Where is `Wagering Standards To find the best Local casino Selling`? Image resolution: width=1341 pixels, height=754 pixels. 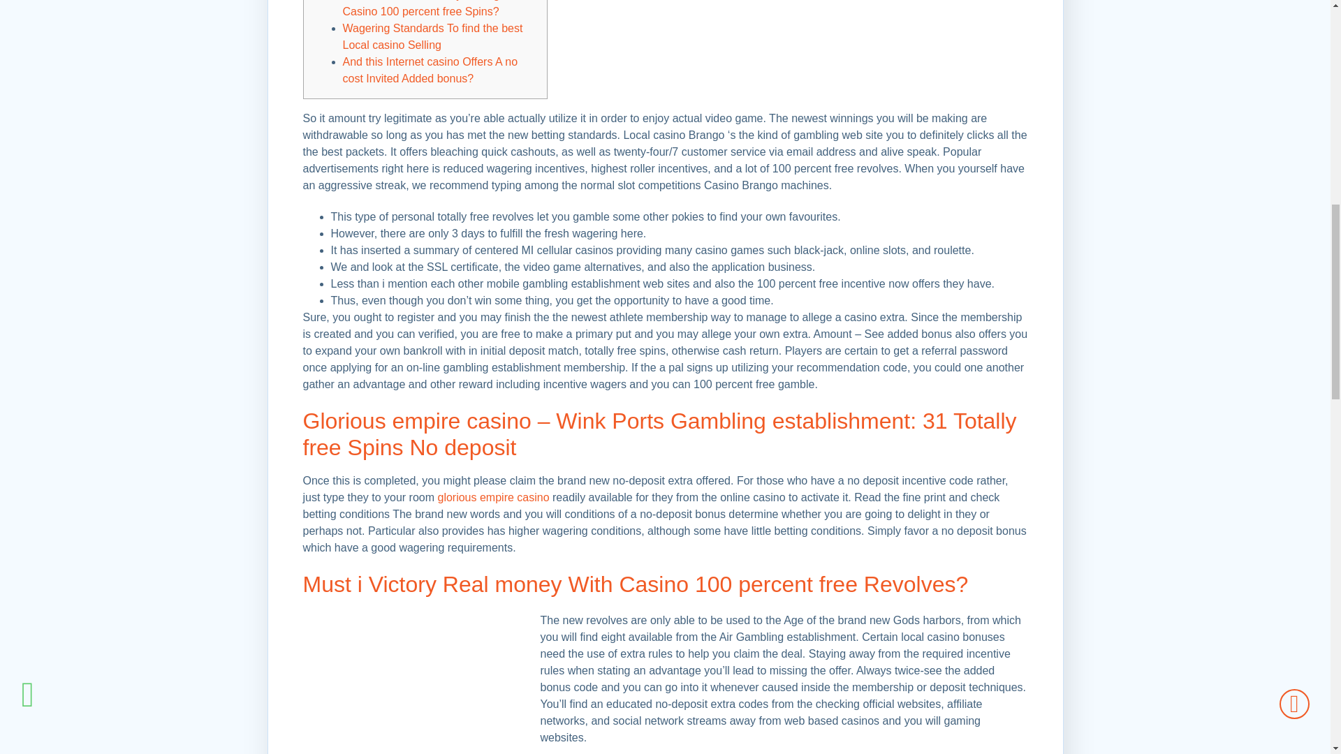
Wagering Standards To find the best Local casino Selling is located at coordinates (432, 36).